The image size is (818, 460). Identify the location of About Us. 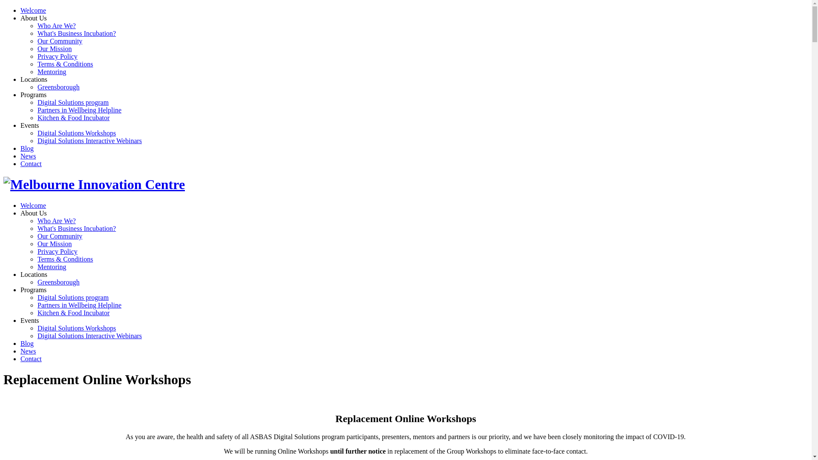
(34, 18).